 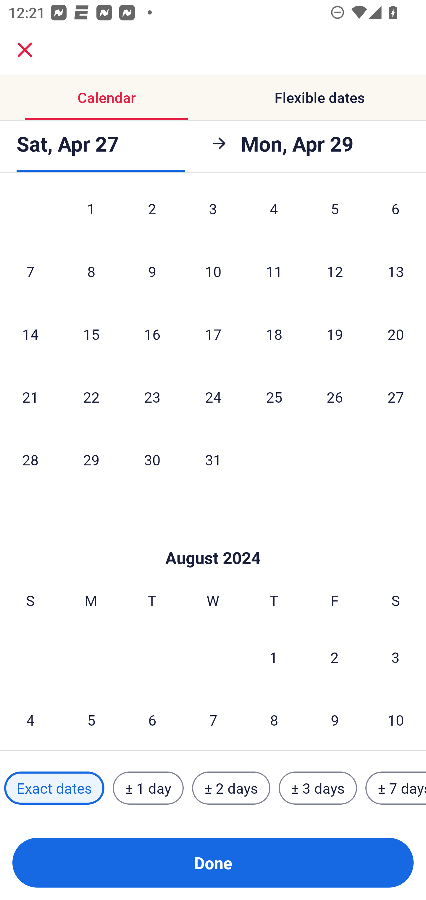 I want to click on 31 Wednesday, July 31, 2024, so click(x=213, y=459).